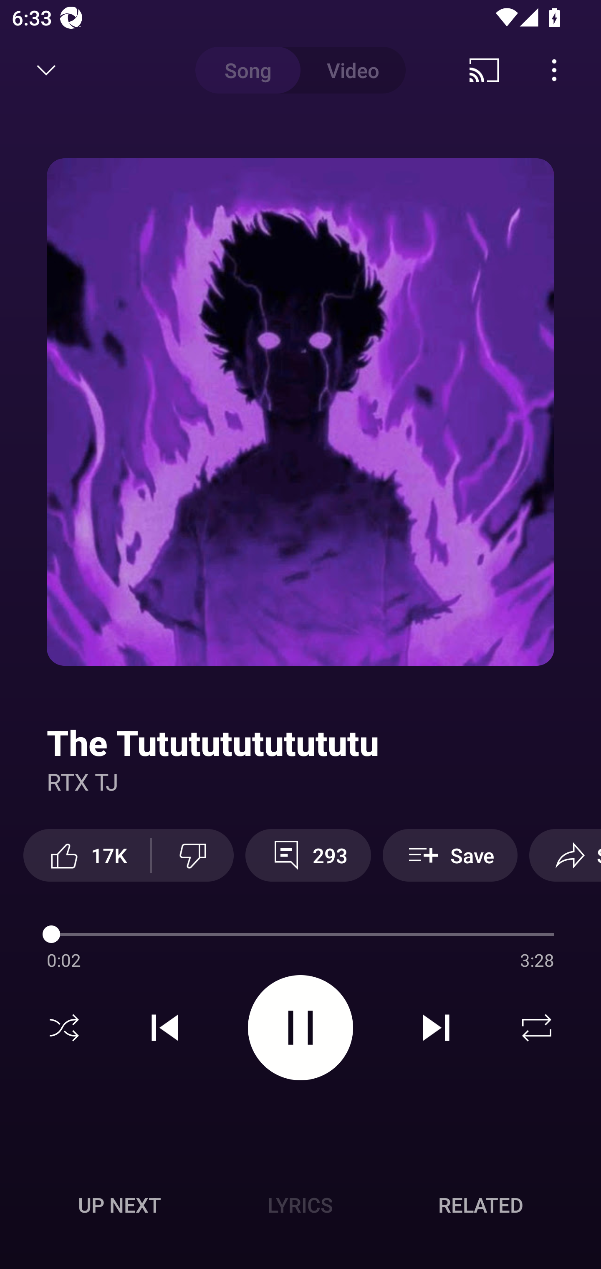  Describe the element at coordinates (46, 70) in the screenshot. I see `Minimize` at that location.